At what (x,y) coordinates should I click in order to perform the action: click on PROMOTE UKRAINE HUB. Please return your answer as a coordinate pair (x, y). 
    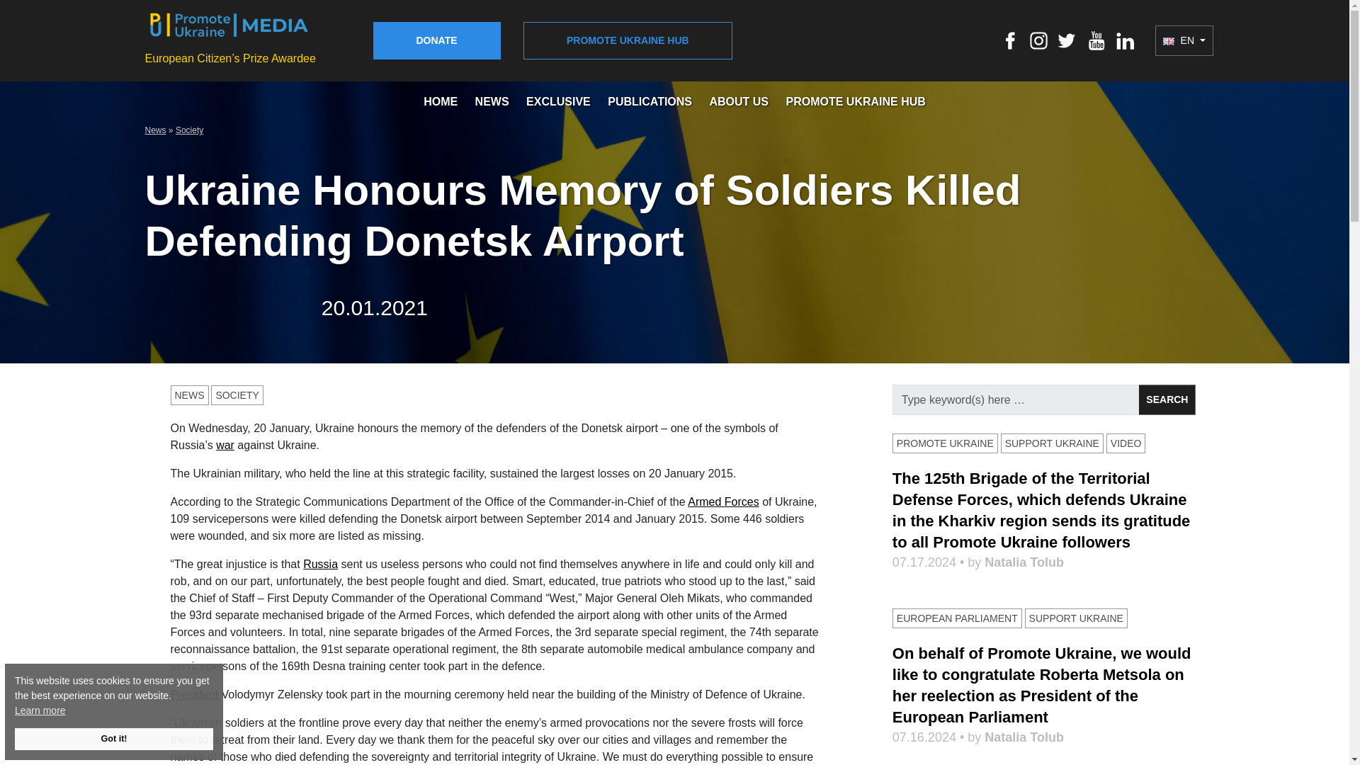
    Looking at the image, I should click on (855, 102).